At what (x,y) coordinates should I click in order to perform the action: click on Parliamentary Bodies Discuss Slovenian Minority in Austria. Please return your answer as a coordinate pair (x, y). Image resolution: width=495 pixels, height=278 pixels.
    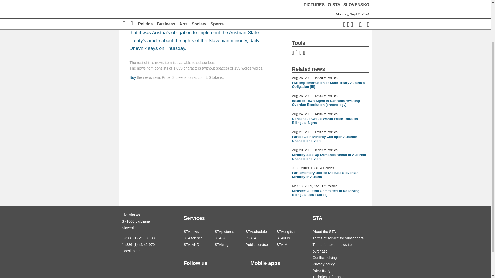
    Looking at the image, I should click on (325, 175).